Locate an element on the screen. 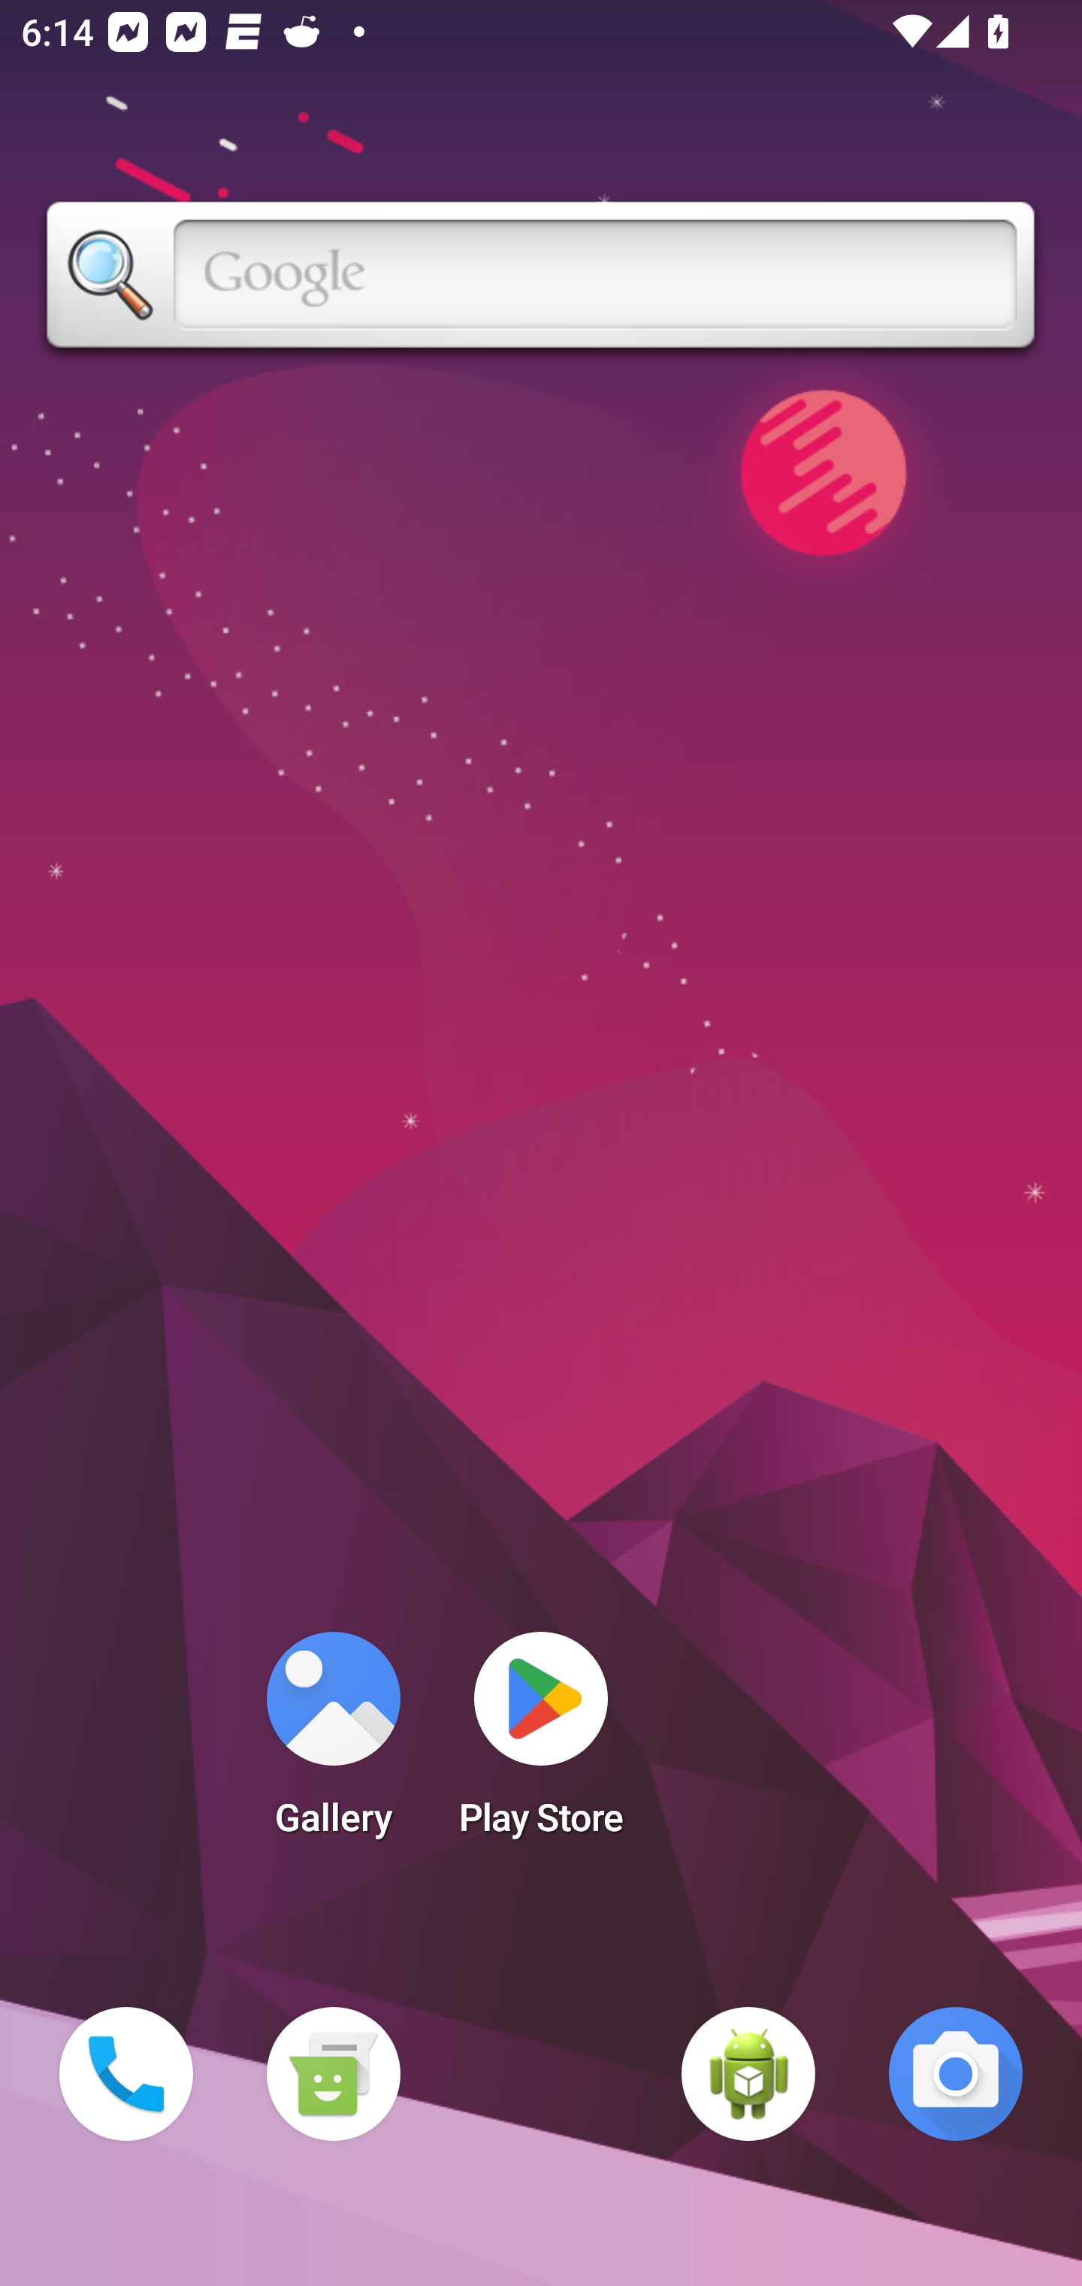 The width and height of the screenshot is (1082, 2286). Play Store is located at coordinates (541, 1743).